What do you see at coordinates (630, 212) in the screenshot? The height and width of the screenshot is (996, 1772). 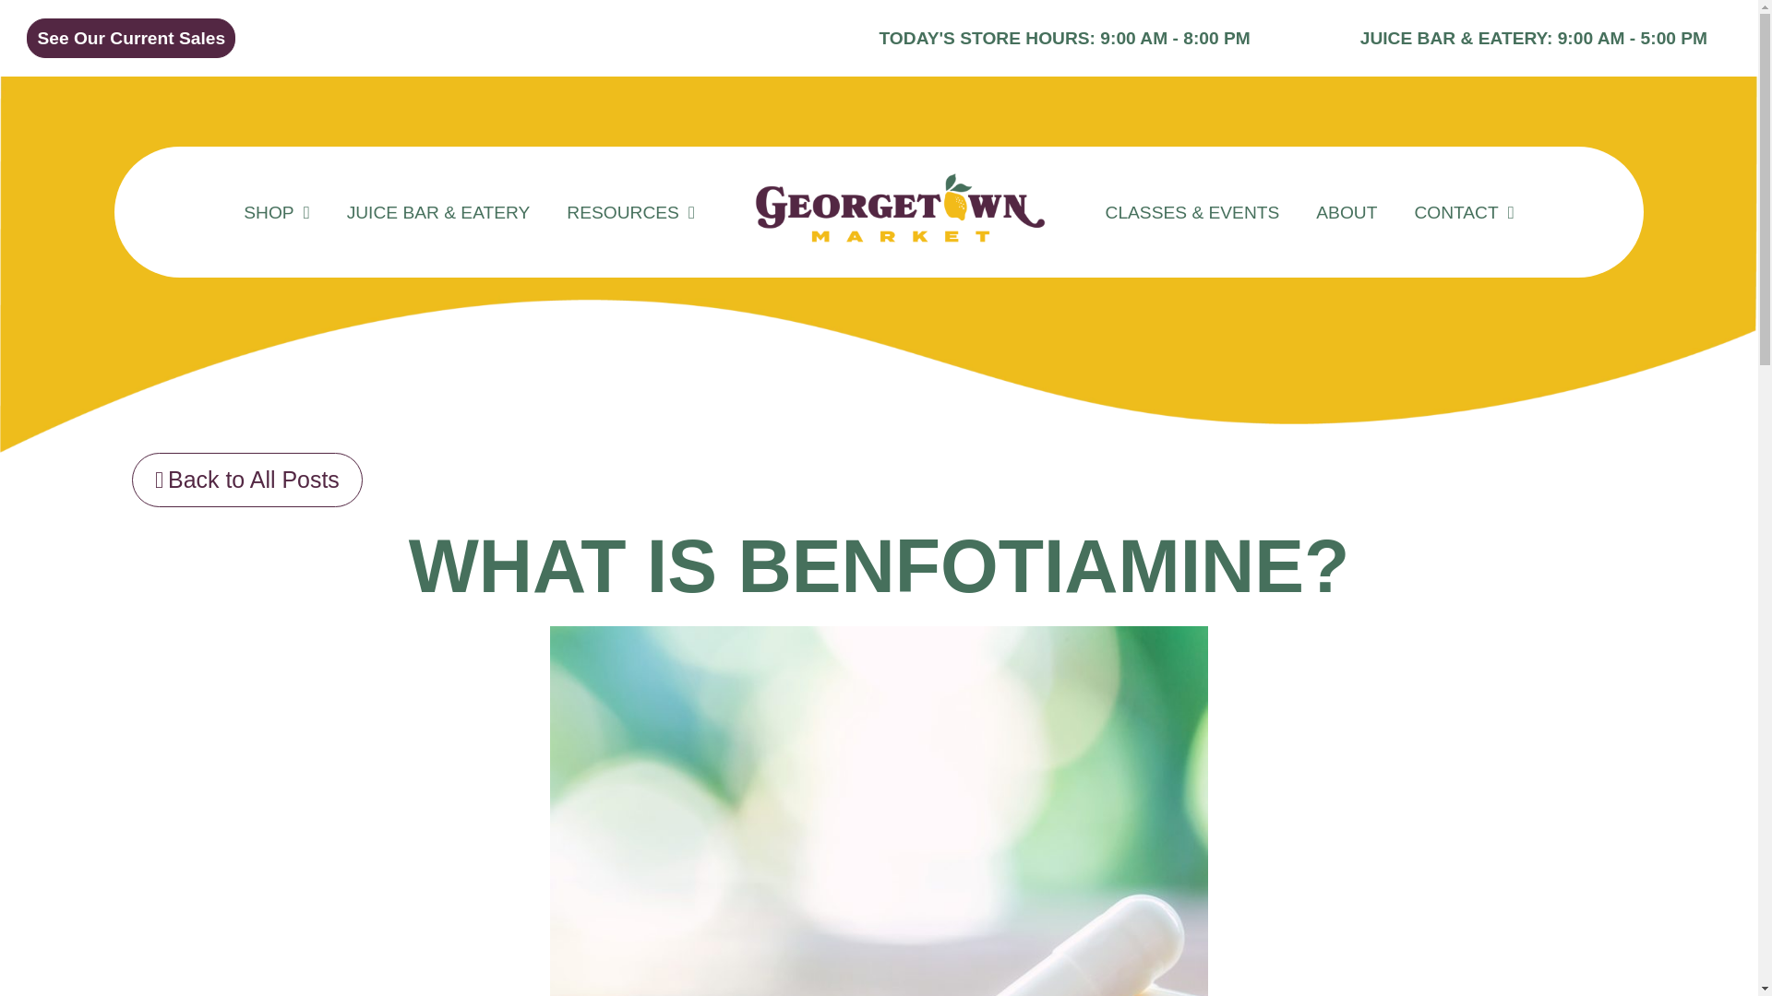 I see `RESOURCES` at bounding box center [630, 212].